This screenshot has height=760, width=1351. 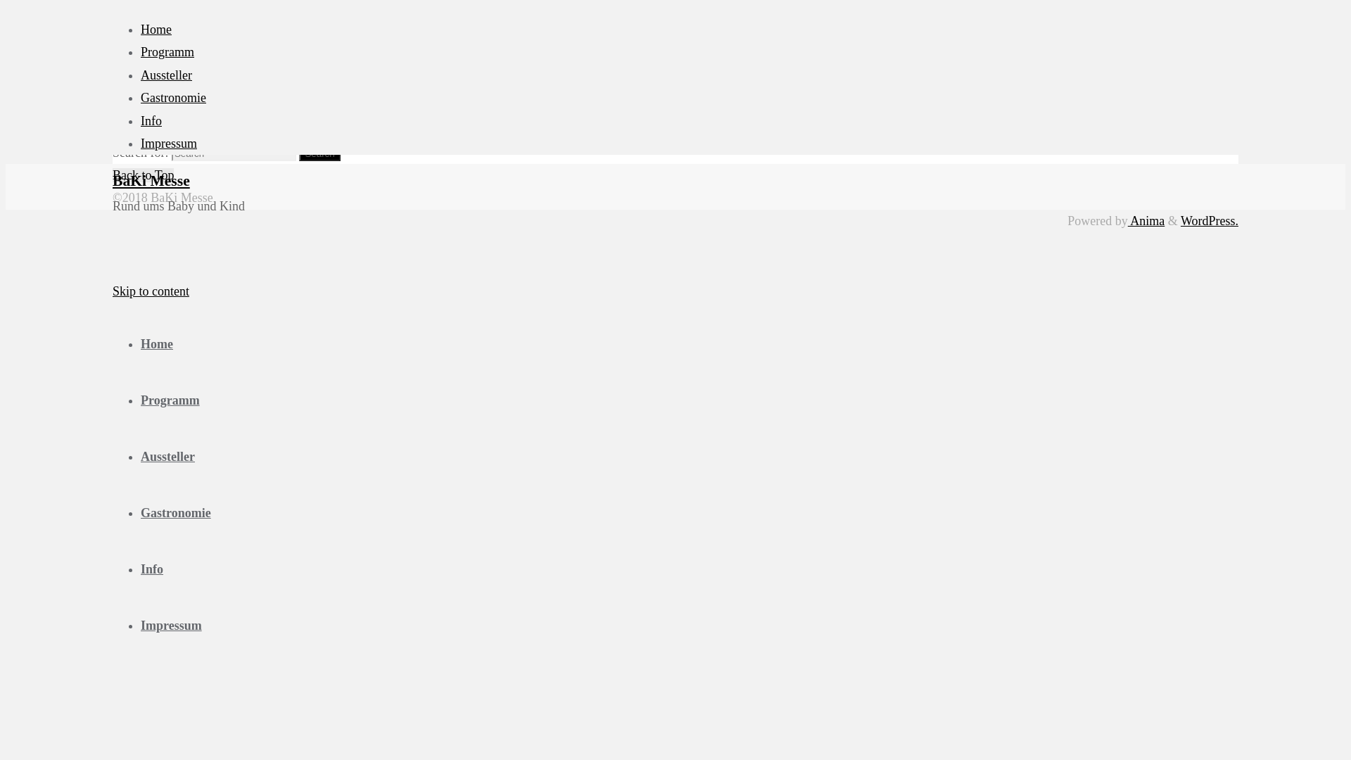 I want to click on Back to Top, so click(x=143, y=175).